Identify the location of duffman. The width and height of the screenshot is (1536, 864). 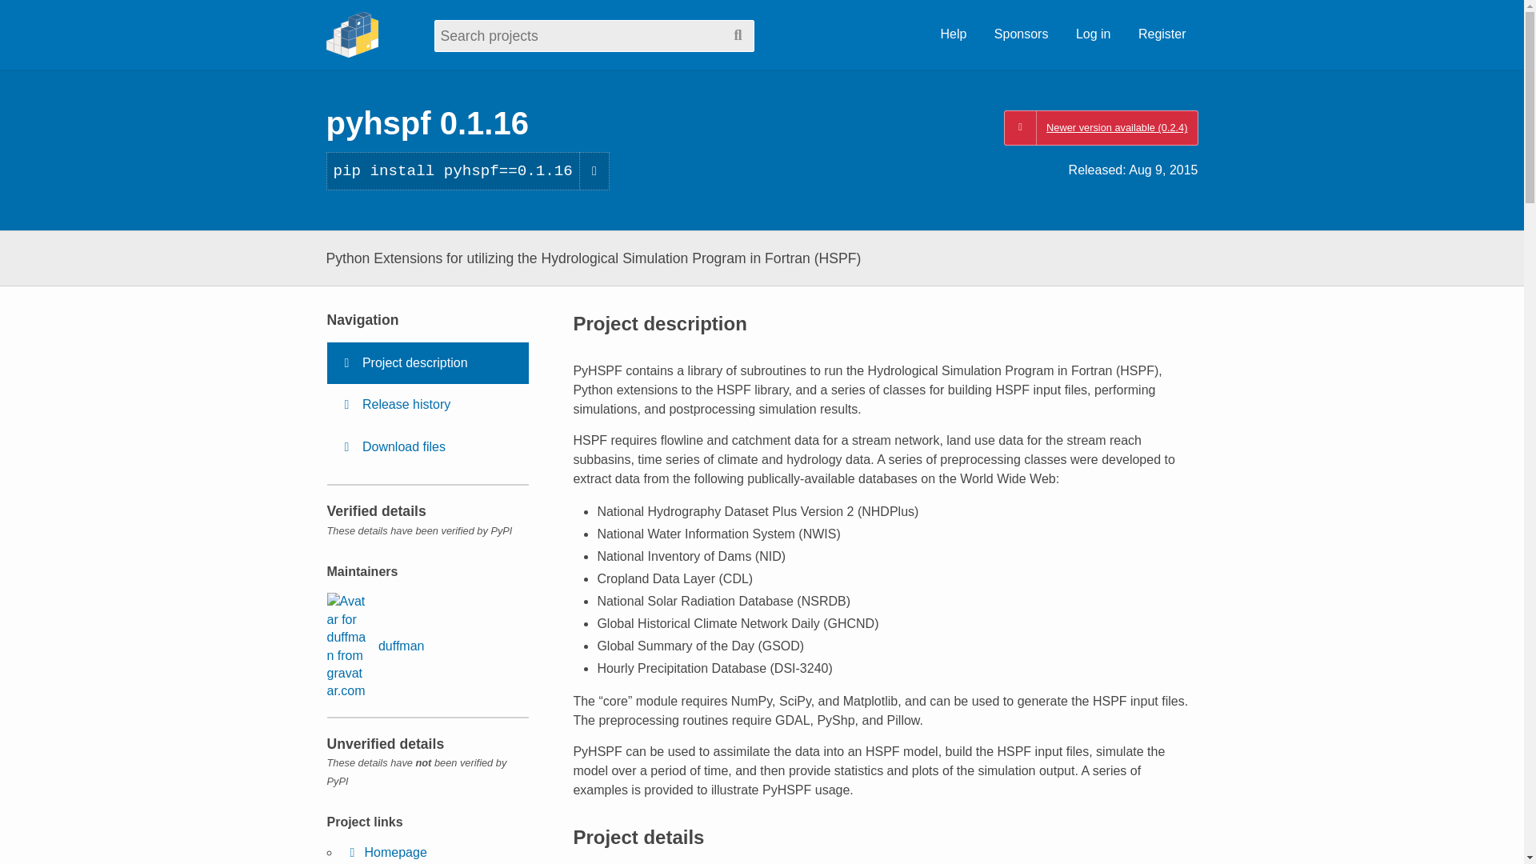
(374, 646).